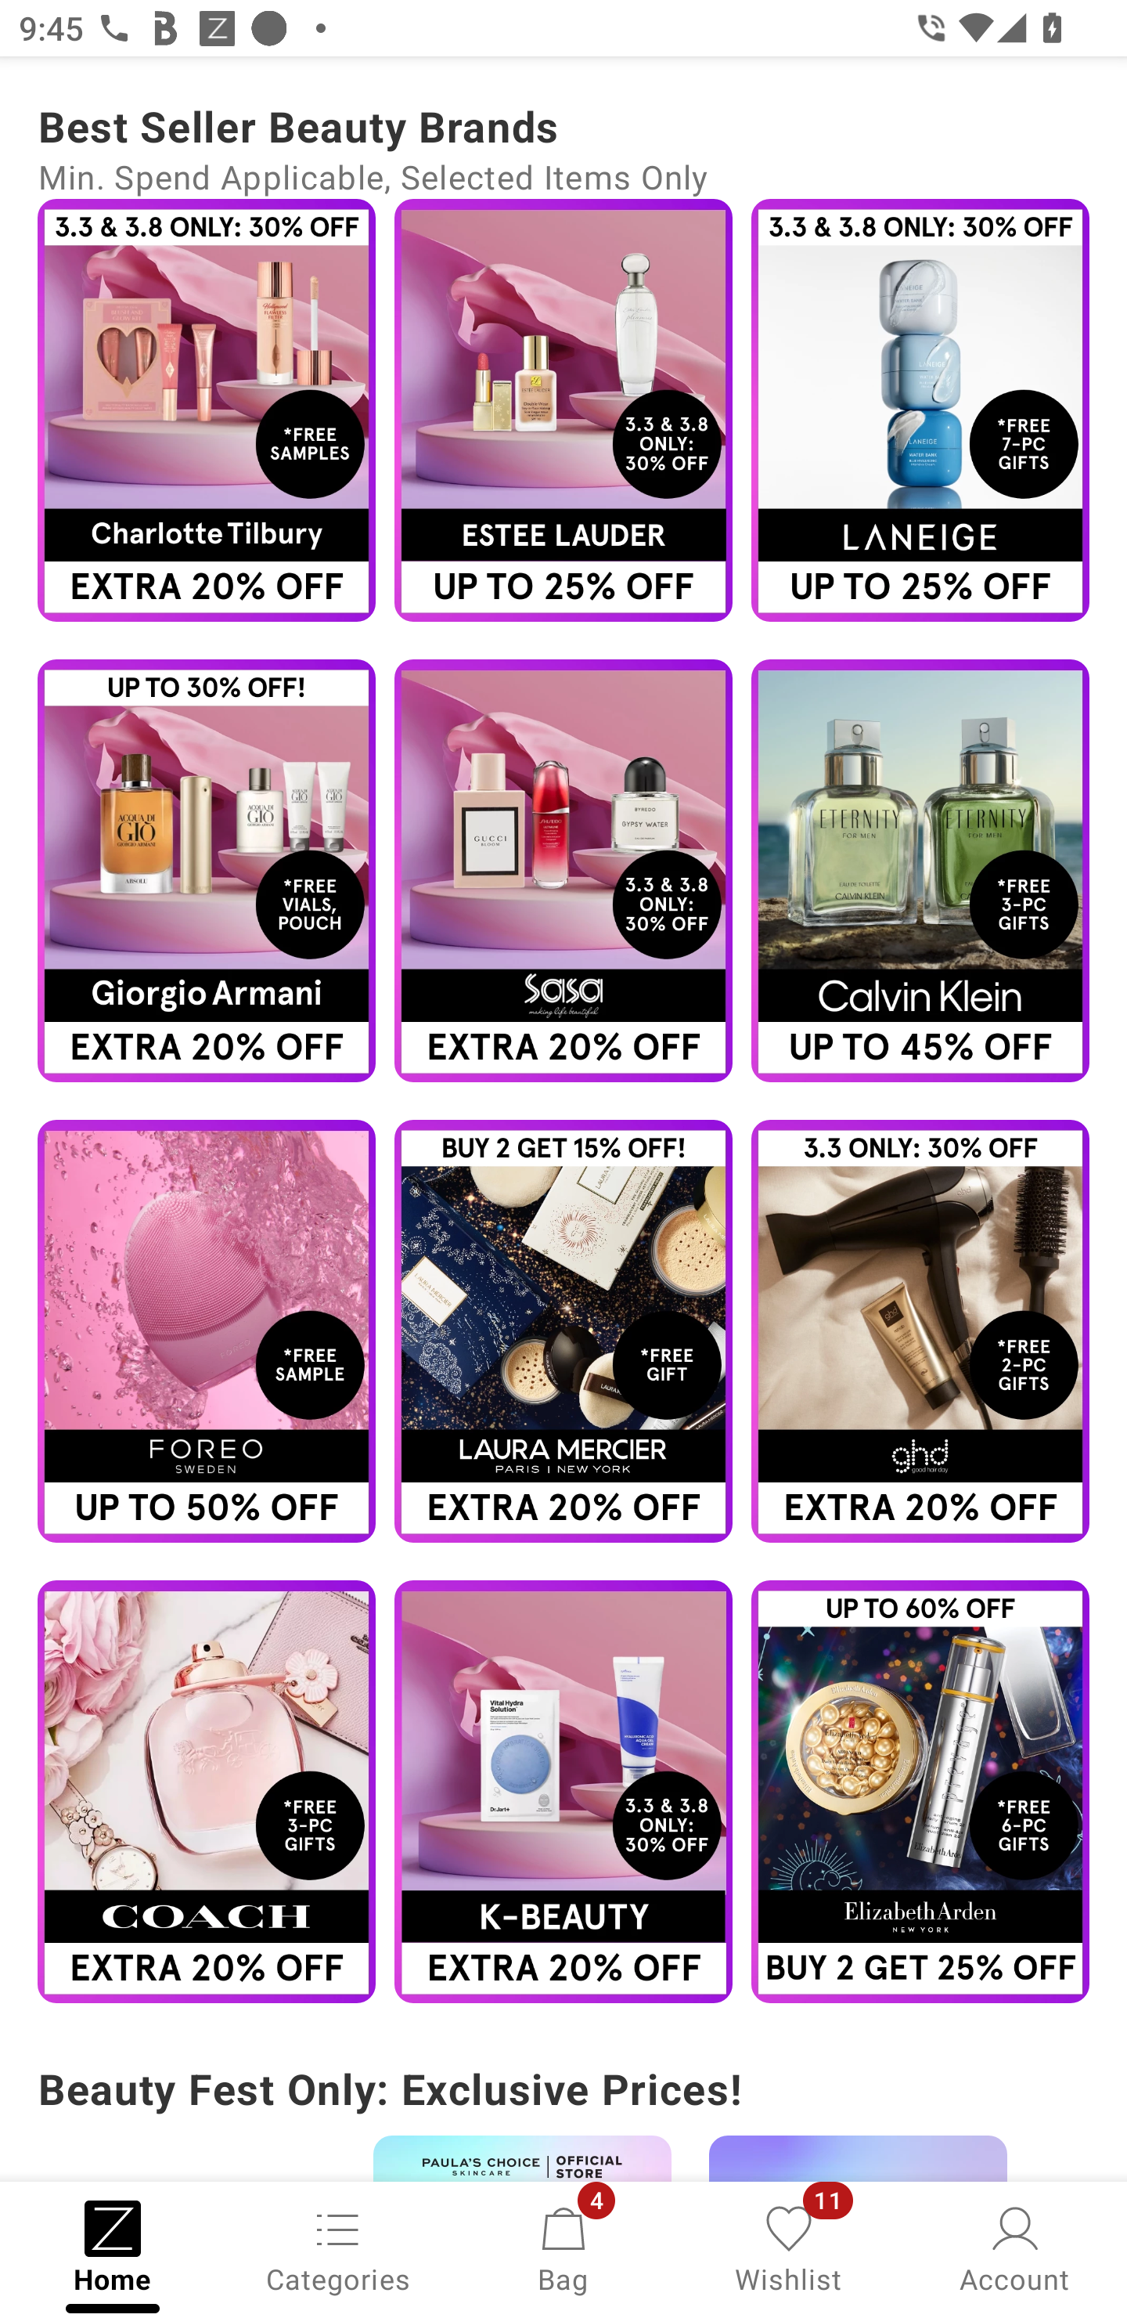  I want to click on Account, so click(1014, 2248).